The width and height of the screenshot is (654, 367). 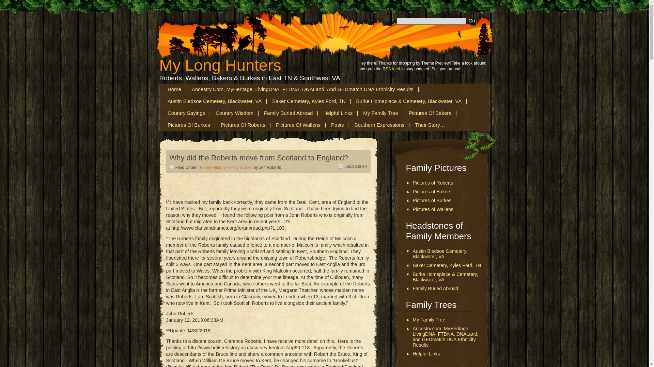 What do you see at coordinates (243, 125) in the screenshot?
I see `Pictures Of Roberts` at bounding box center [243, 125].